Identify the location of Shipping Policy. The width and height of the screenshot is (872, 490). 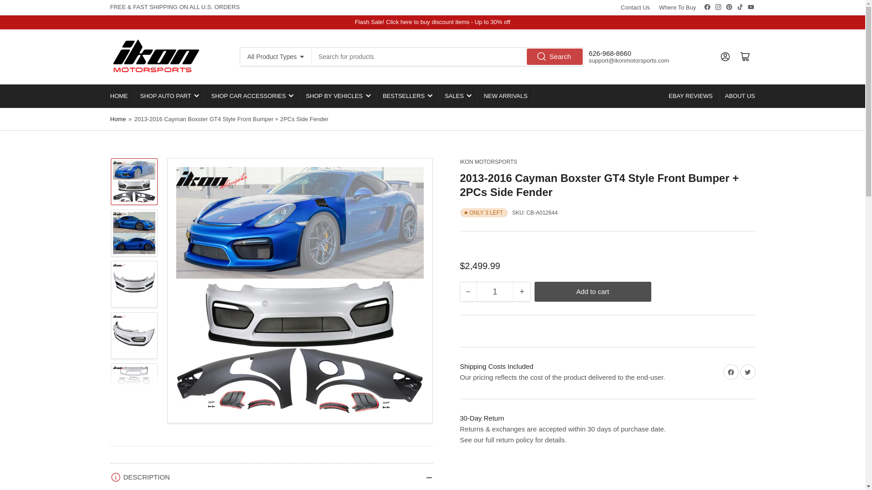
(496, 367).